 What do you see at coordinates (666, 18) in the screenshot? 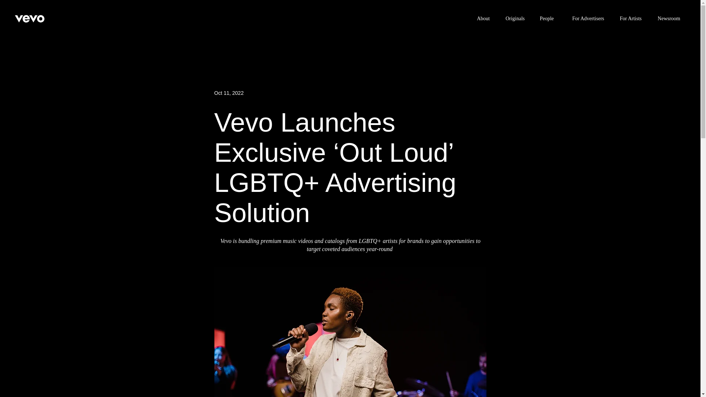
I see `Newsroom` at bounding box center [666, 18].